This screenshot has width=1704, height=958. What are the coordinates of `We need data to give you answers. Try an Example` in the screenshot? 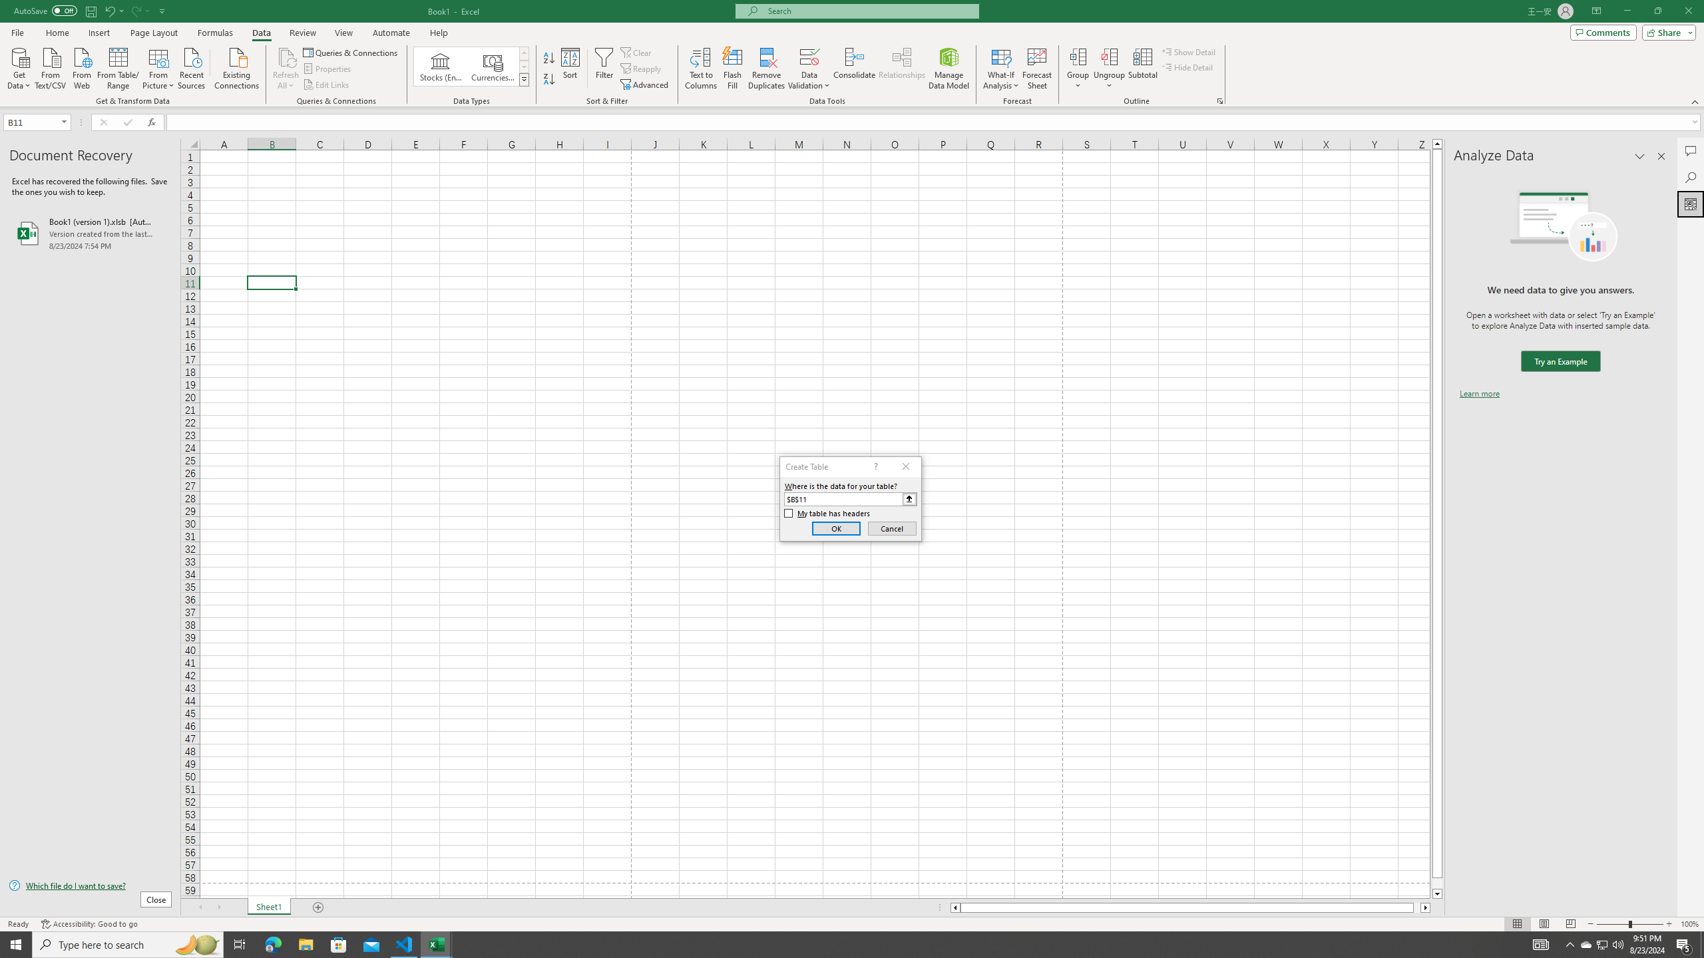 It's located at (1560, 362).